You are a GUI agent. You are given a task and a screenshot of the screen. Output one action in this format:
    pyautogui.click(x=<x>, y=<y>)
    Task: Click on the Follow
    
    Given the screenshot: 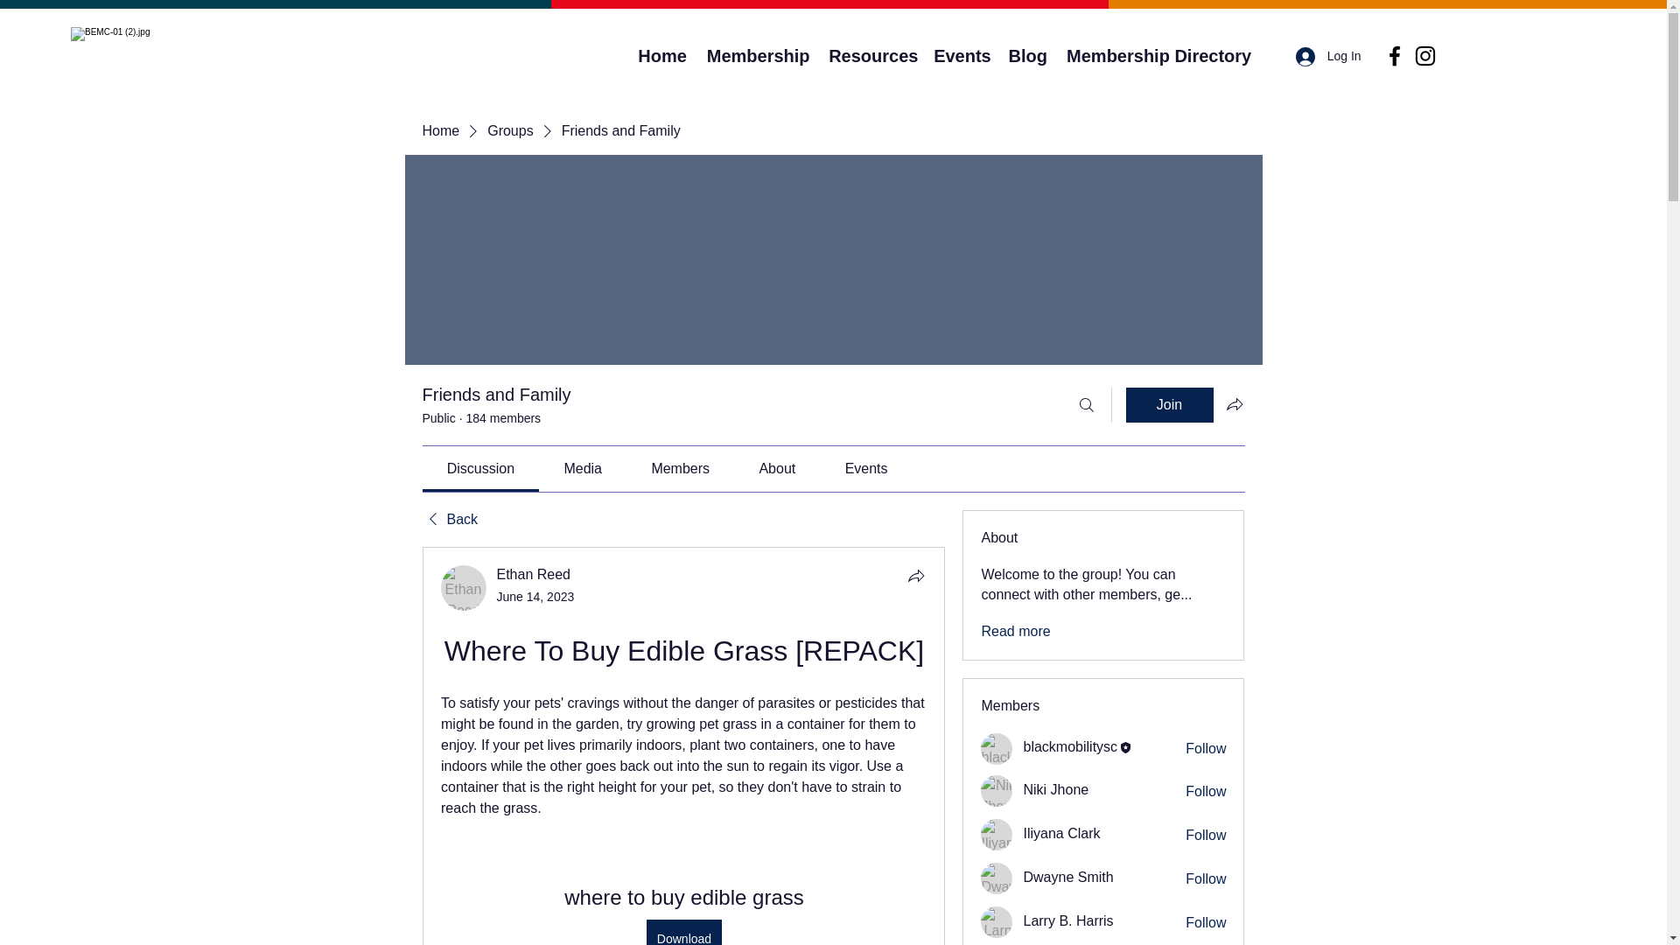 What is the action you would take?
    pyautogui.click(x=1206, y=749)
    